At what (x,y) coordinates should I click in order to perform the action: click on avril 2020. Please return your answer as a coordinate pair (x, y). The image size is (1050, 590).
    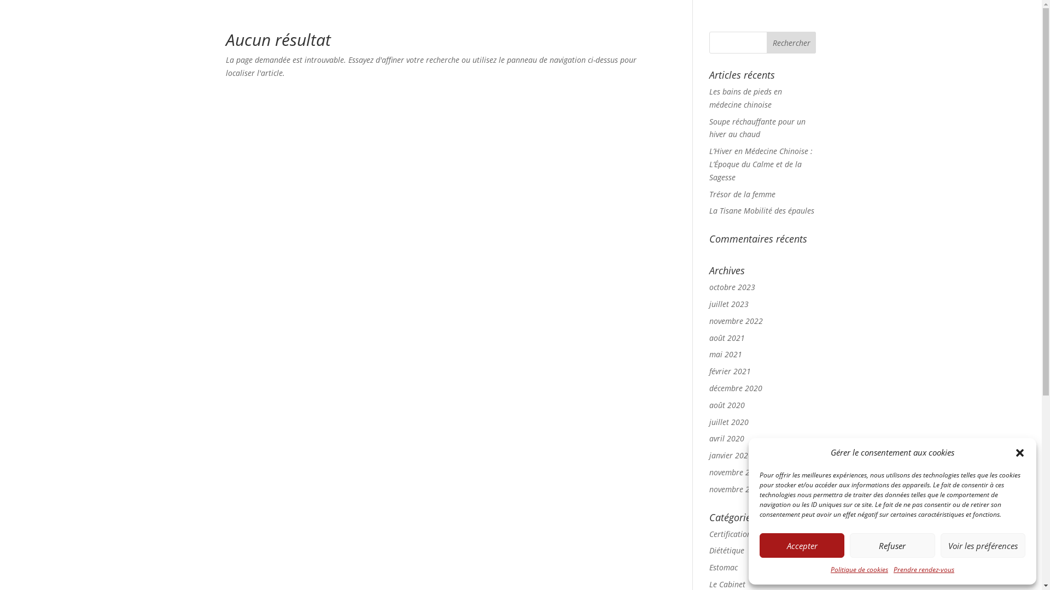
    Looking at the image, I should click on (727, 438).